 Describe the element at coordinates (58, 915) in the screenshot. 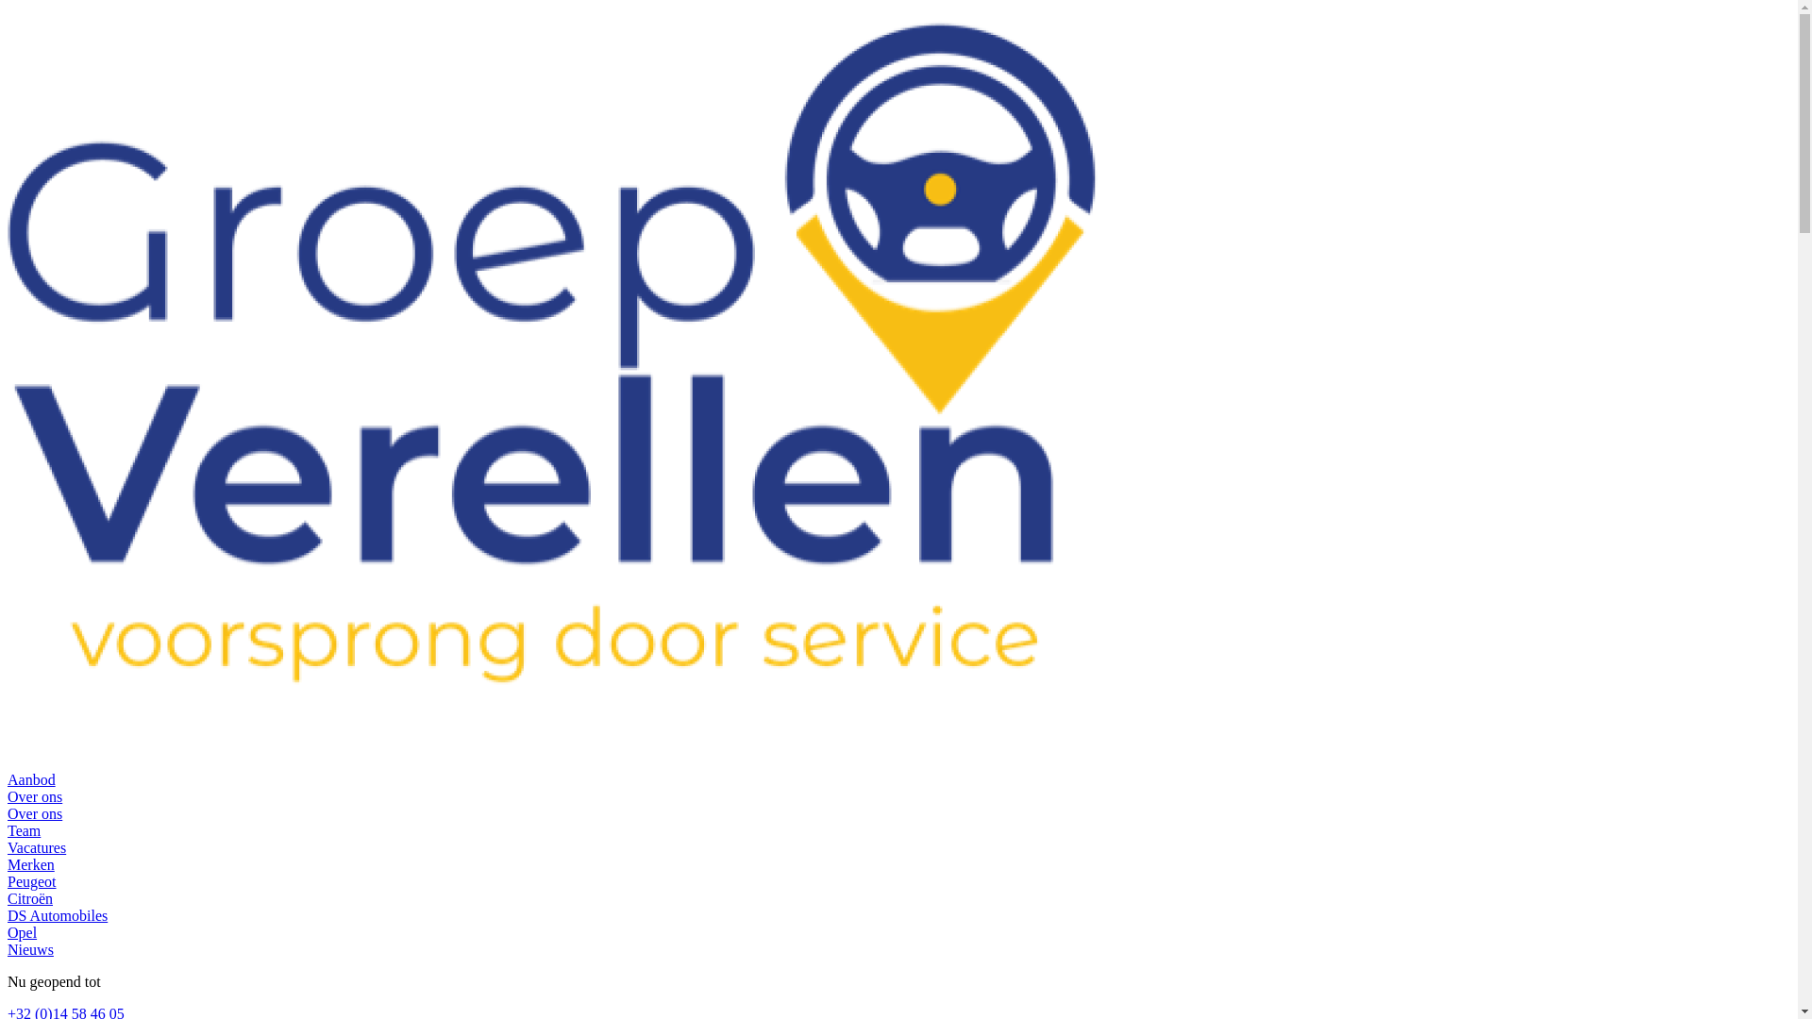

I see `DS Automobiles` at that location.